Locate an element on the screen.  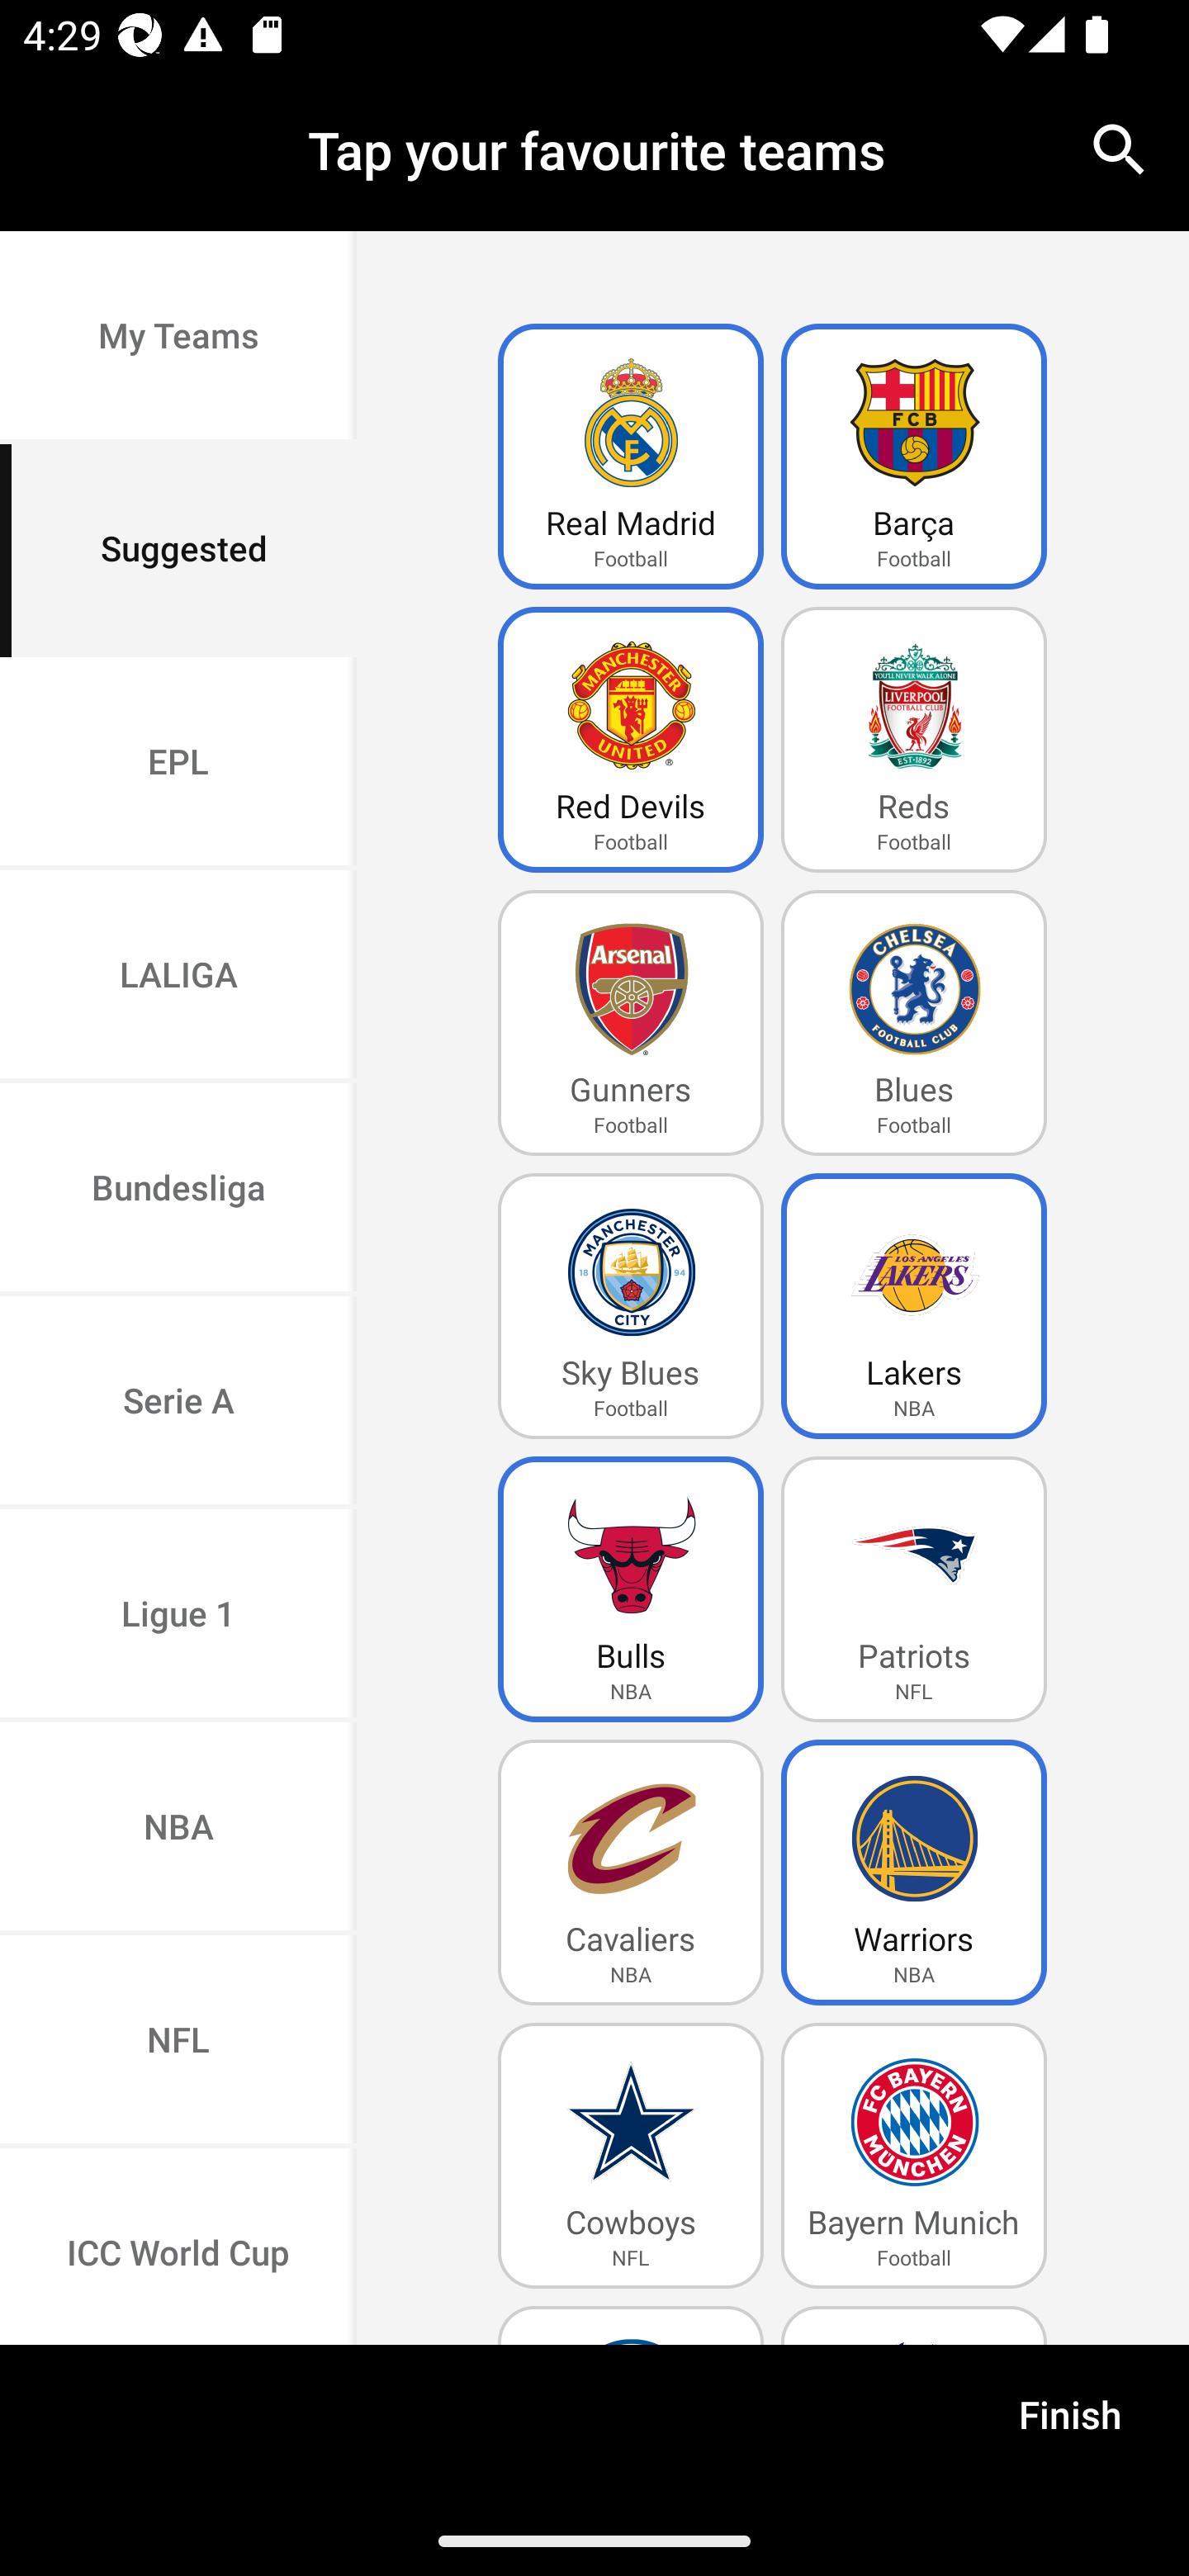
Blues Blues Football is located at coordinates (914, 1024).